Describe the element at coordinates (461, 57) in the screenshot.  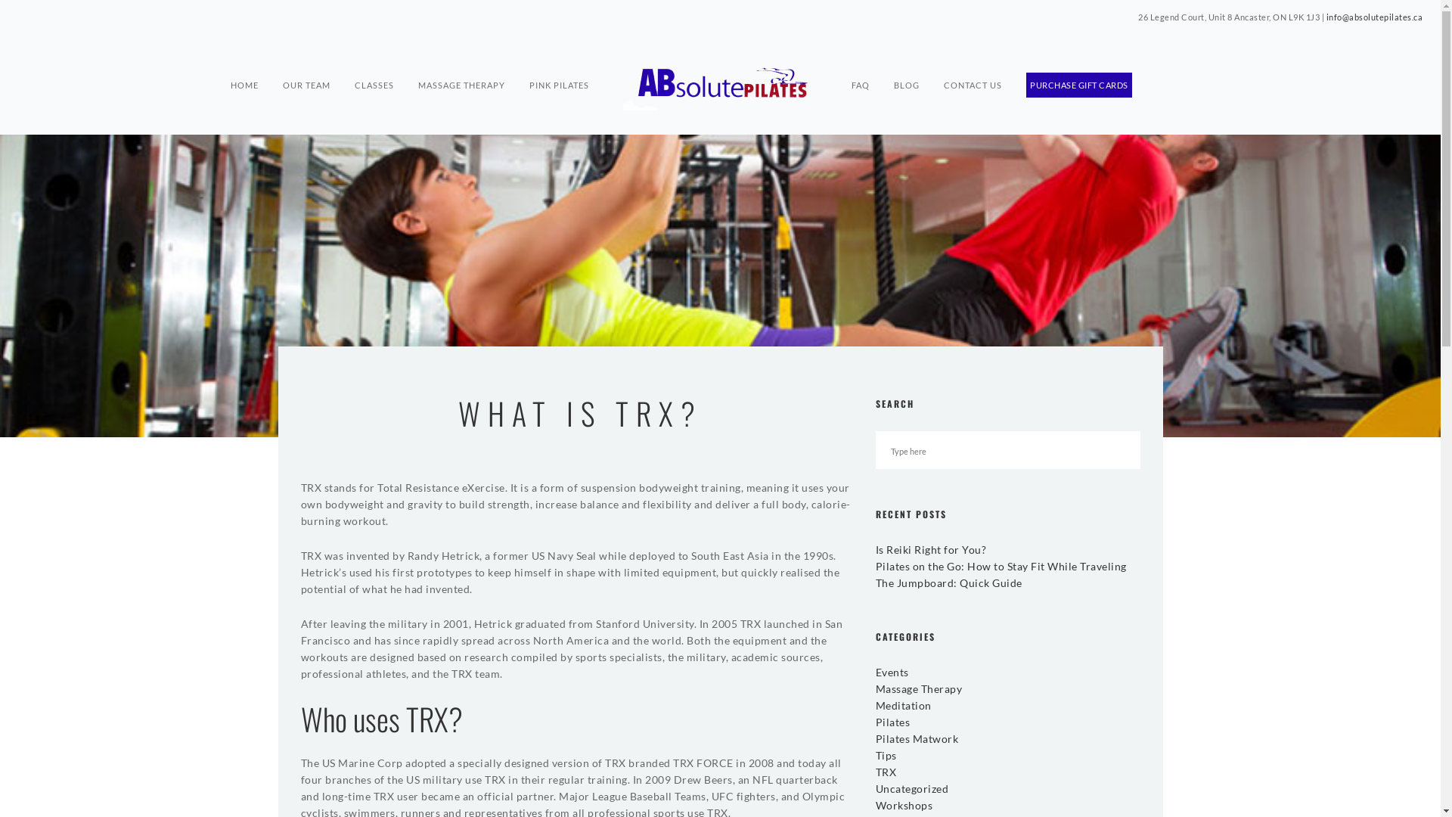
I see `MASSAGE THERAPY` at that location.